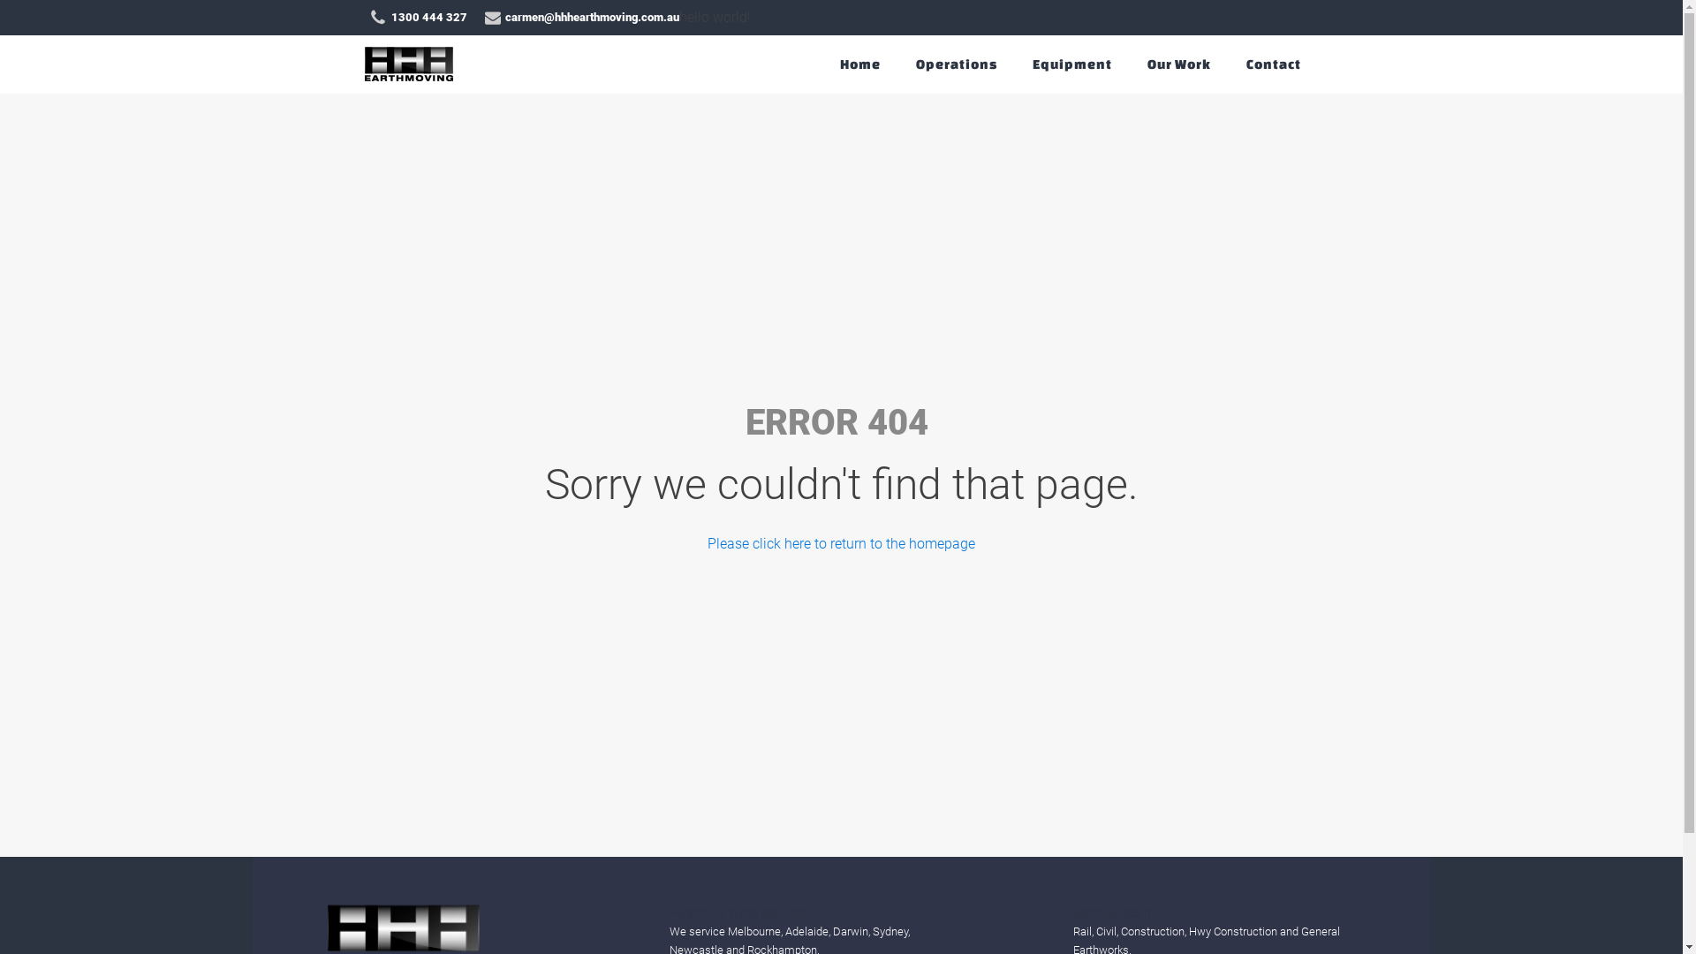  What do you see at coordinates (419, 18) in the screenshot?
I see `1300 444 327` at bounding box center [419, 18].